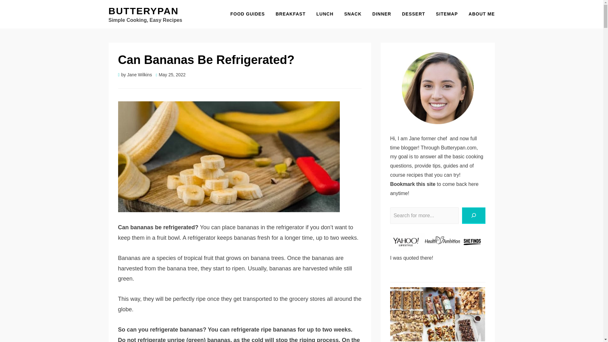 The width and height of the screenshot is (608, 342). I want to click on DINNER, so click(382, 14).